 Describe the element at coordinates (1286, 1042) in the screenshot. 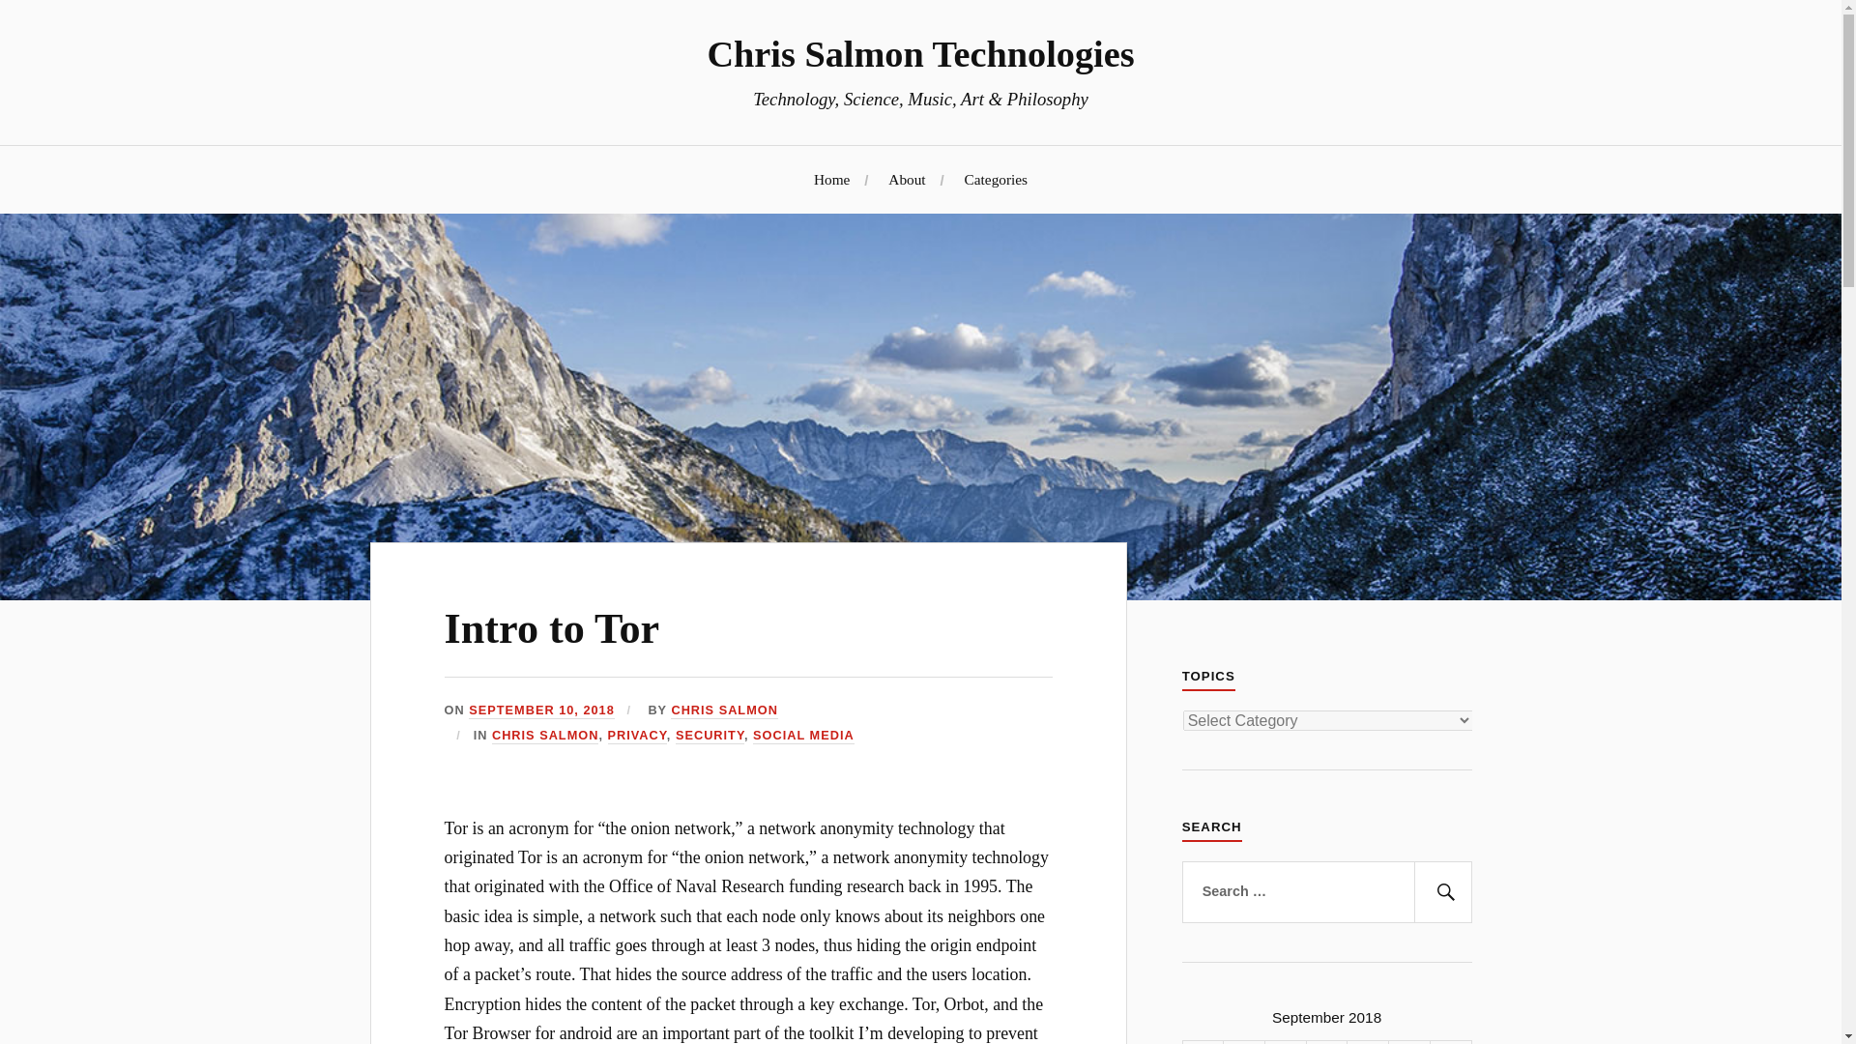

I see `Wednesday` at that location.